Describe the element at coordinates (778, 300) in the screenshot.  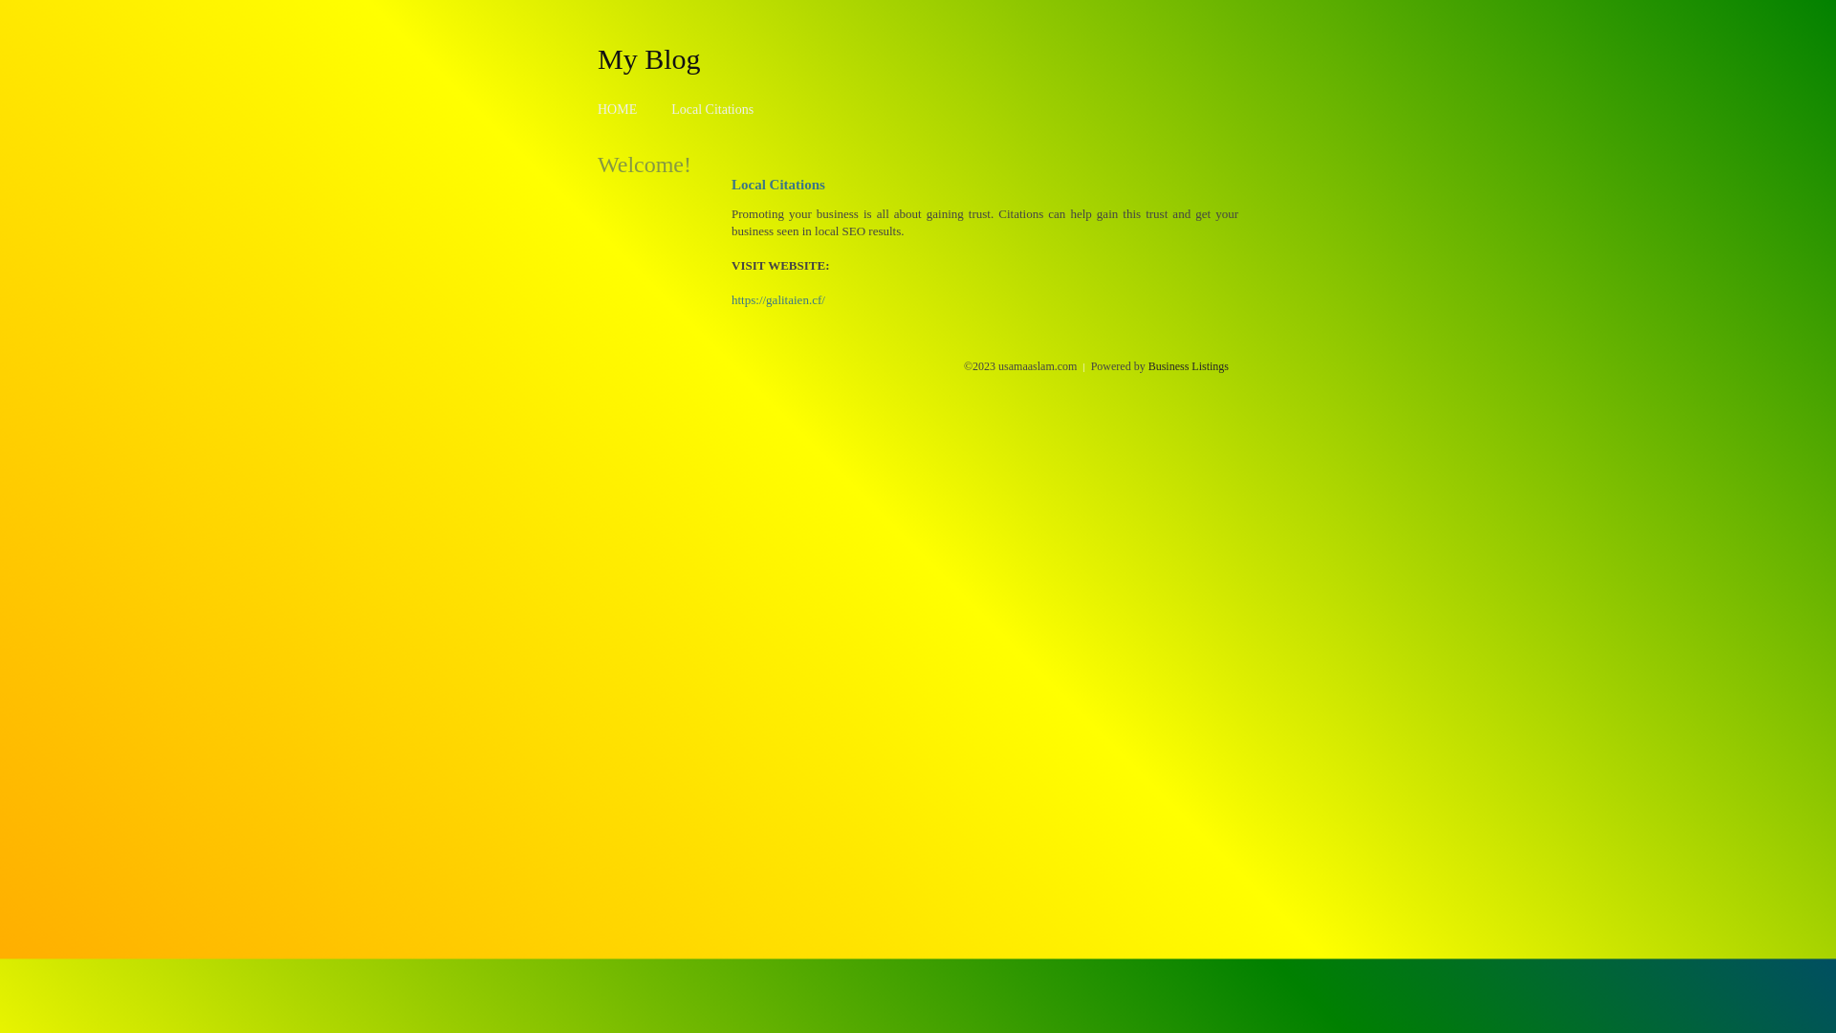
I see `https://galitaien.cf/` at that location.